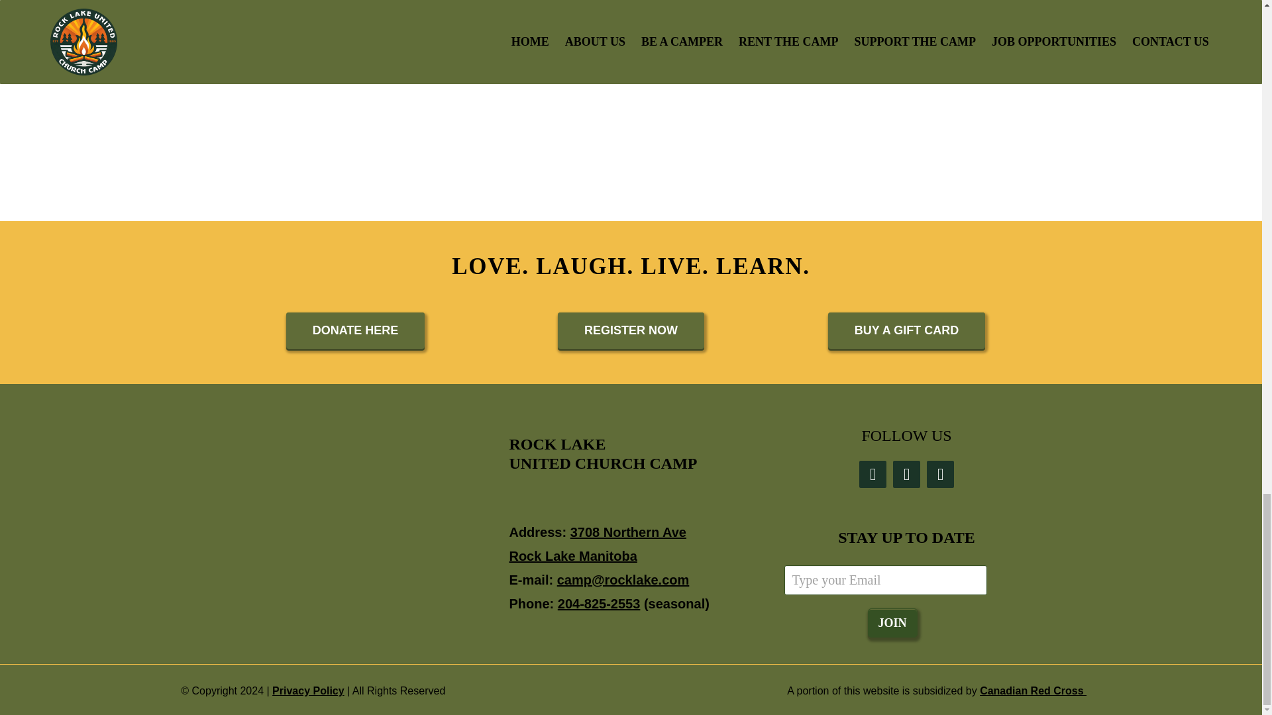 This screenshot has width=1272, height=715. Describe the element at coordinates (941, 474) in the screenshot. I see `YouTube` at that location.